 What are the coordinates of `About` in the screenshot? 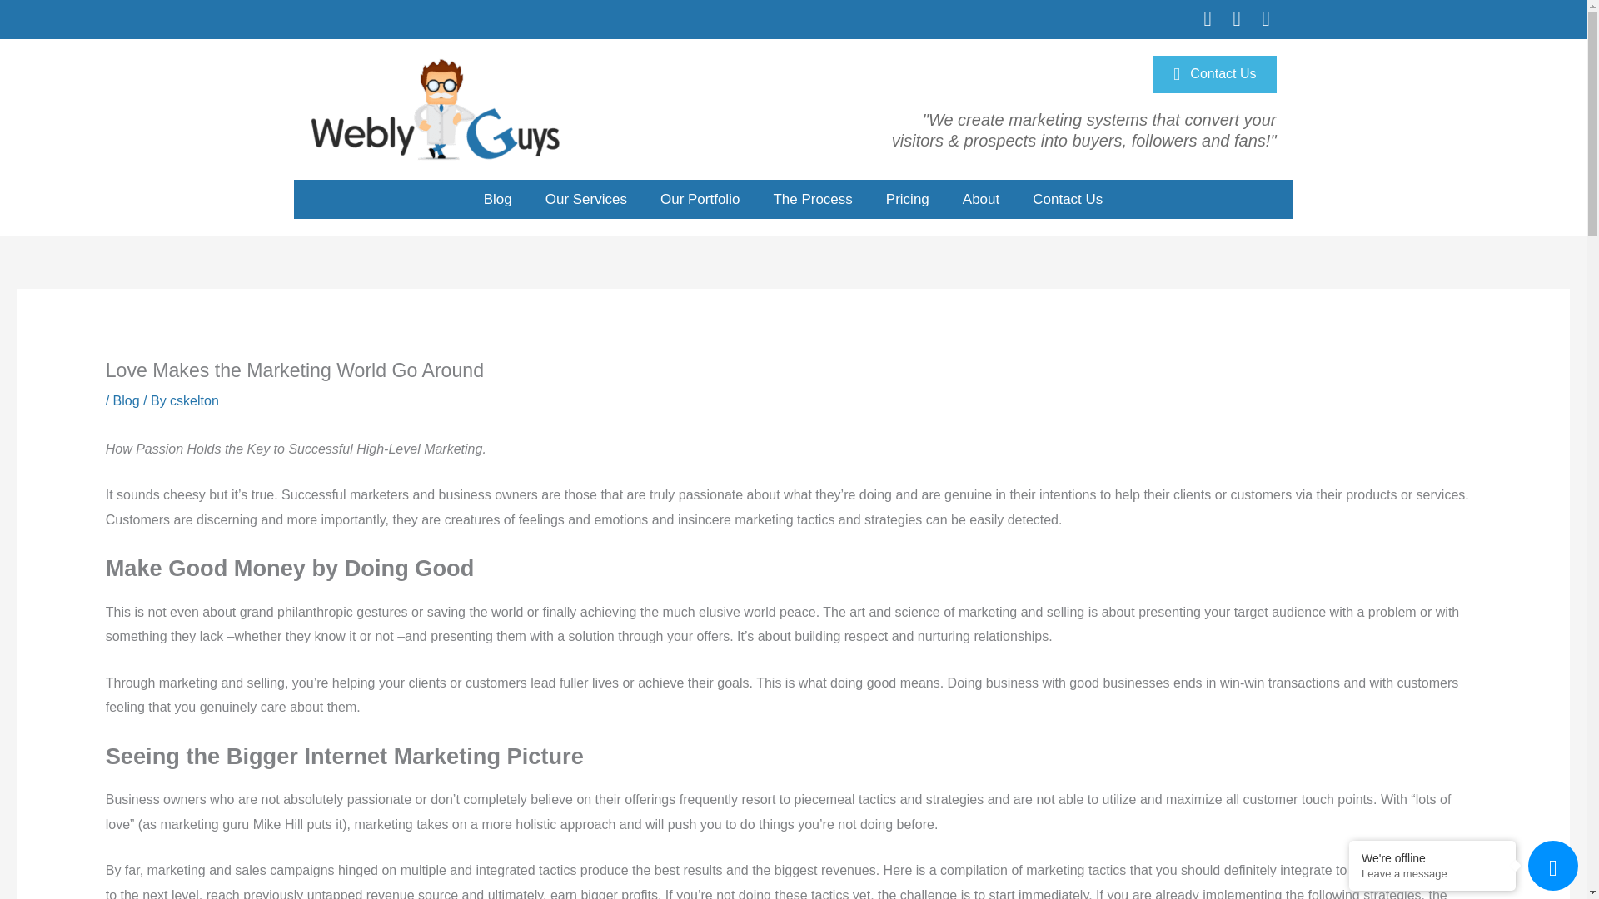 It's located at (981, 200).